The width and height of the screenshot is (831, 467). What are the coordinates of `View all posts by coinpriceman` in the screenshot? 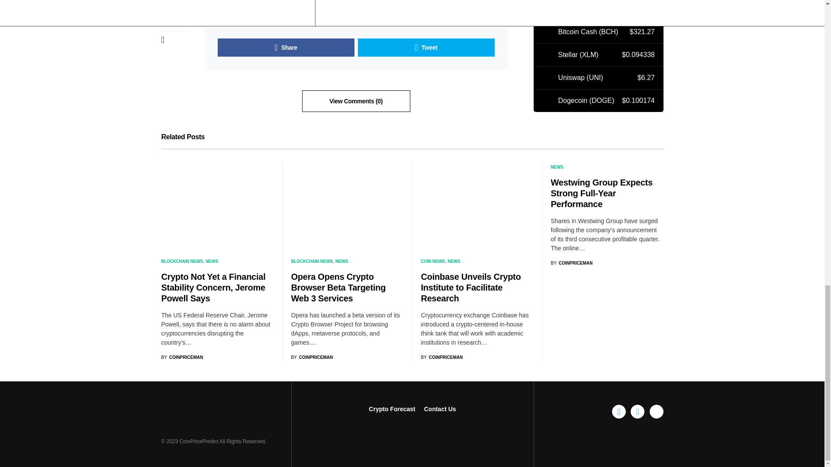 It's located at (182, 357).